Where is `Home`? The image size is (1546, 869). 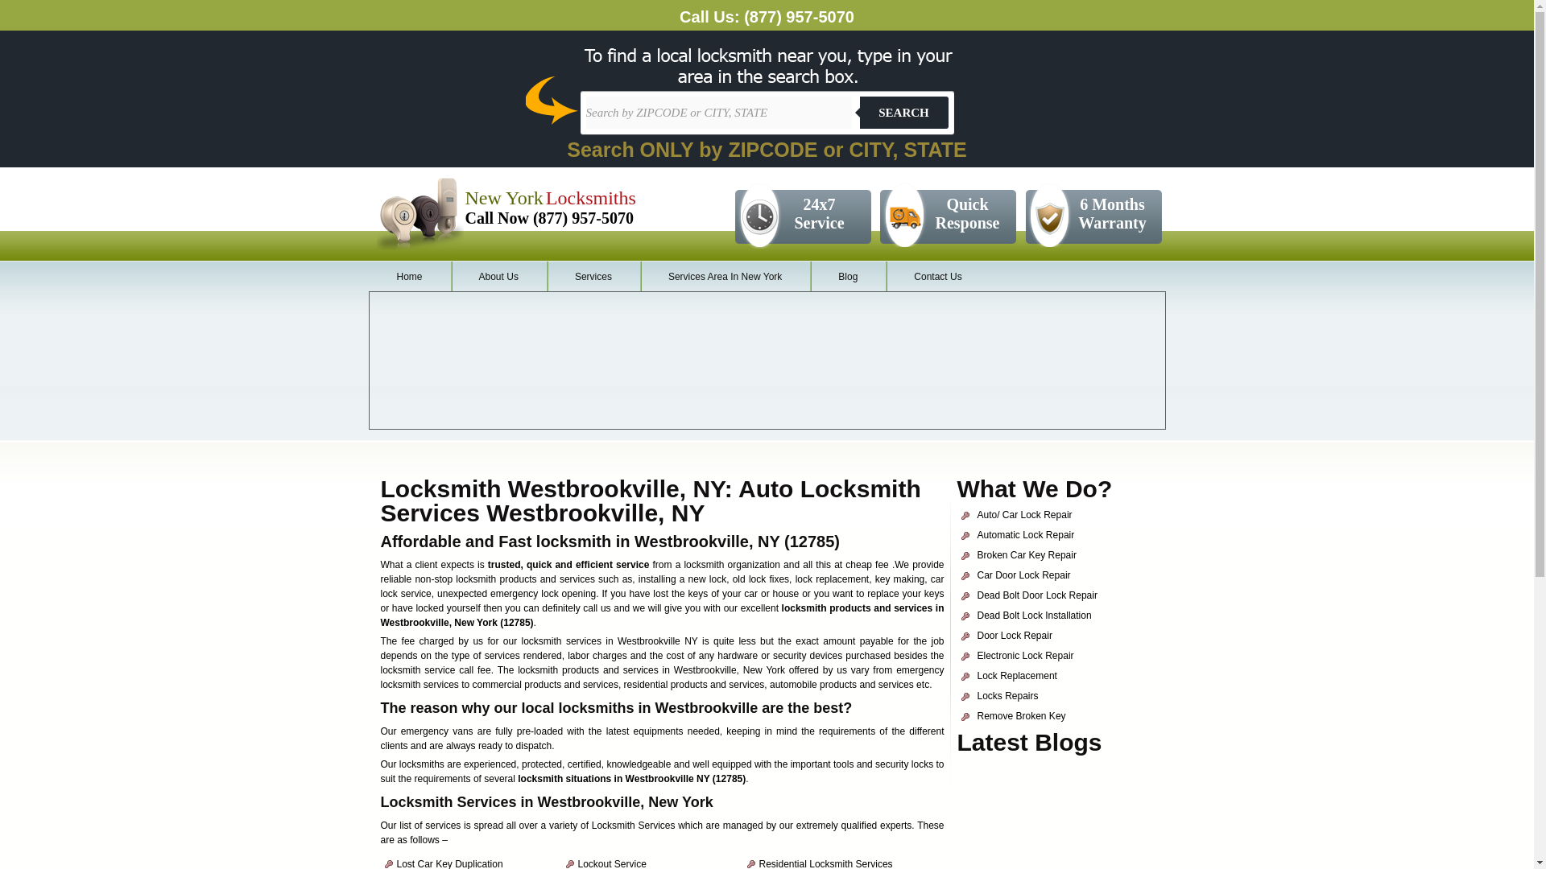 Home is located at coordinates (410, 277).